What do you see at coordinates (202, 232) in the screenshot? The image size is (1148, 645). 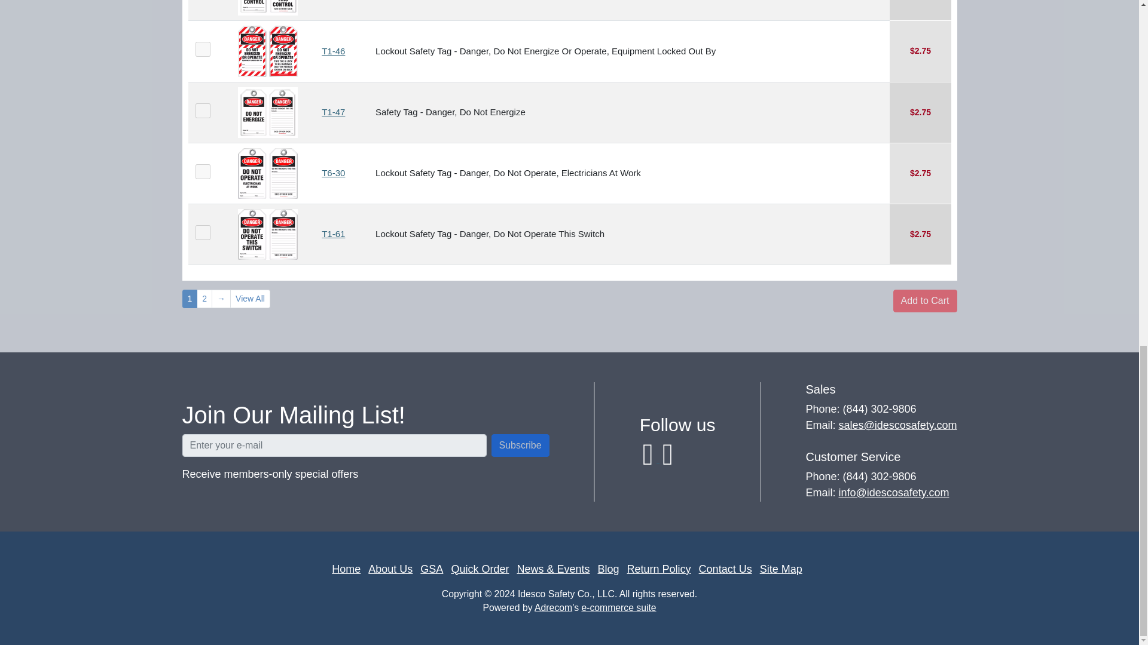 I see `25` at bounding box center [202, 232].